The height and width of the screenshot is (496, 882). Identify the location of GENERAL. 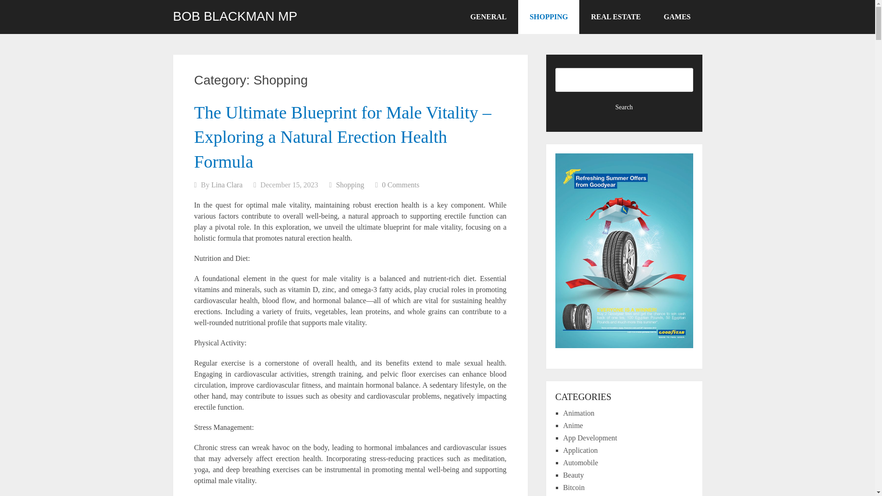
(488, 17).